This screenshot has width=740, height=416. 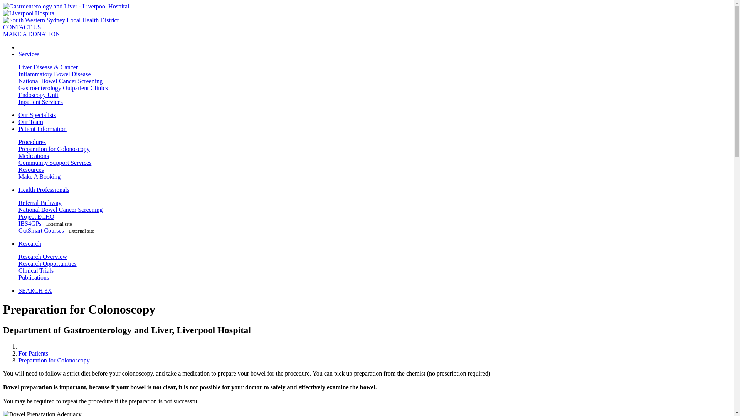 I want to click on Preparation for Colonoscopy, so click(x=54, y=361).